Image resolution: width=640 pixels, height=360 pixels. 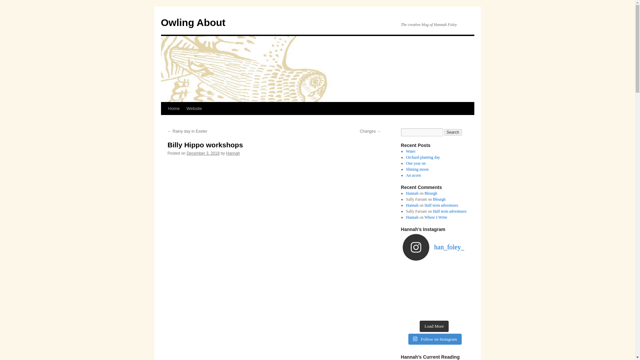 What do you see at coordinates (193, 22) in the screenshot?
I see `Owling About` at bounding box center [193, 22].